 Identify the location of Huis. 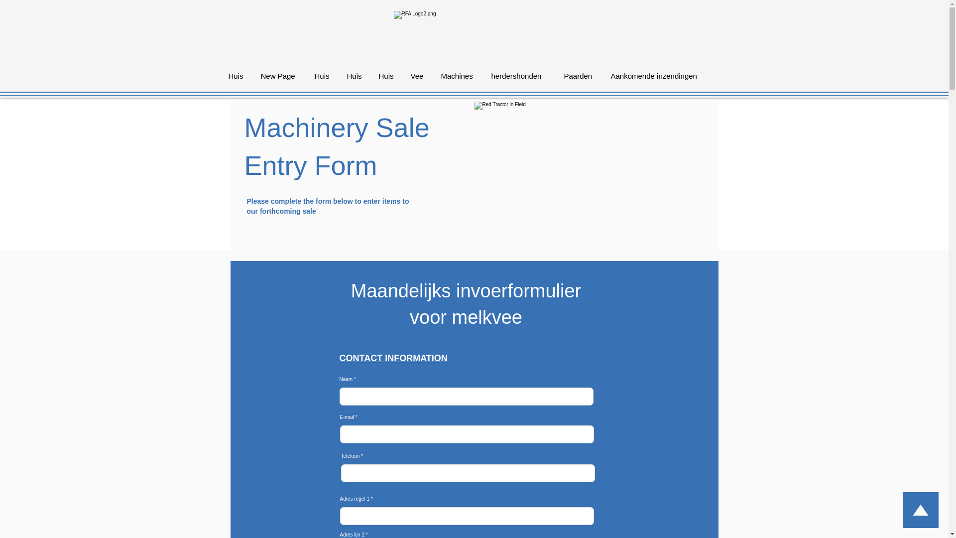
(323, 76).